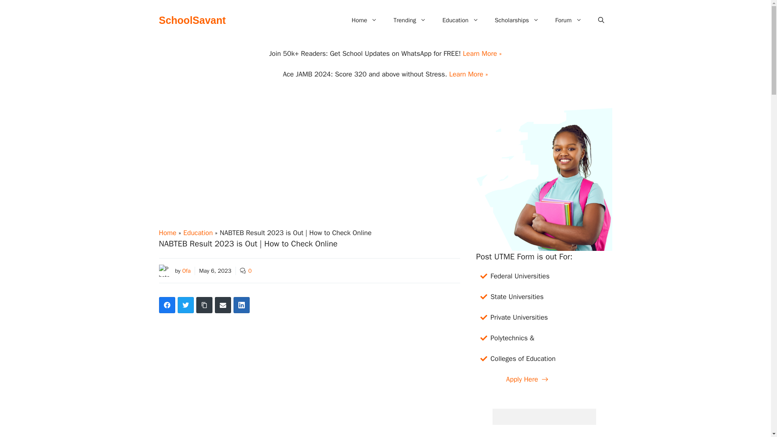 The height and width of the screenshot is (437, 777). Describe the element at coordinates (186, 270) in the screenshot. I see `Ofa` at that location.